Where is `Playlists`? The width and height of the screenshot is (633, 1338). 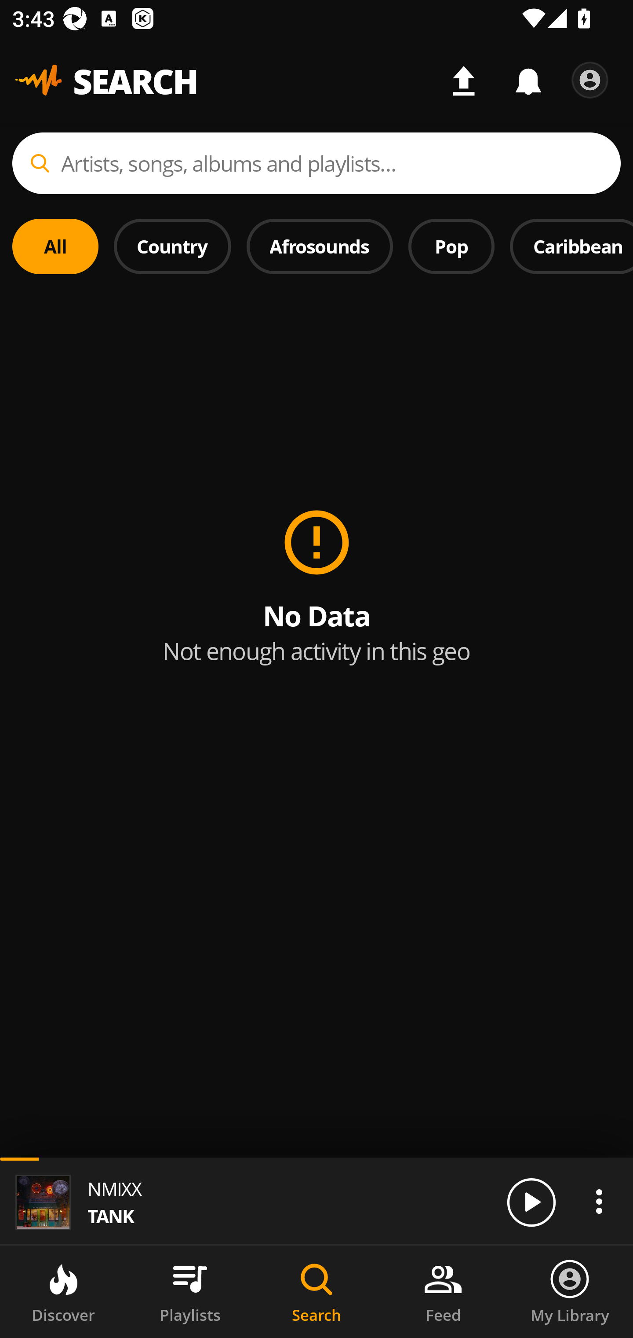 Playlists is located at coordinates (190, 1292).